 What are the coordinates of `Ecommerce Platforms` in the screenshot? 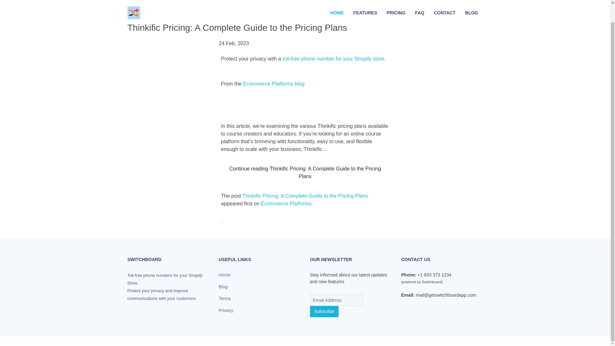 It's located at (286, 203).